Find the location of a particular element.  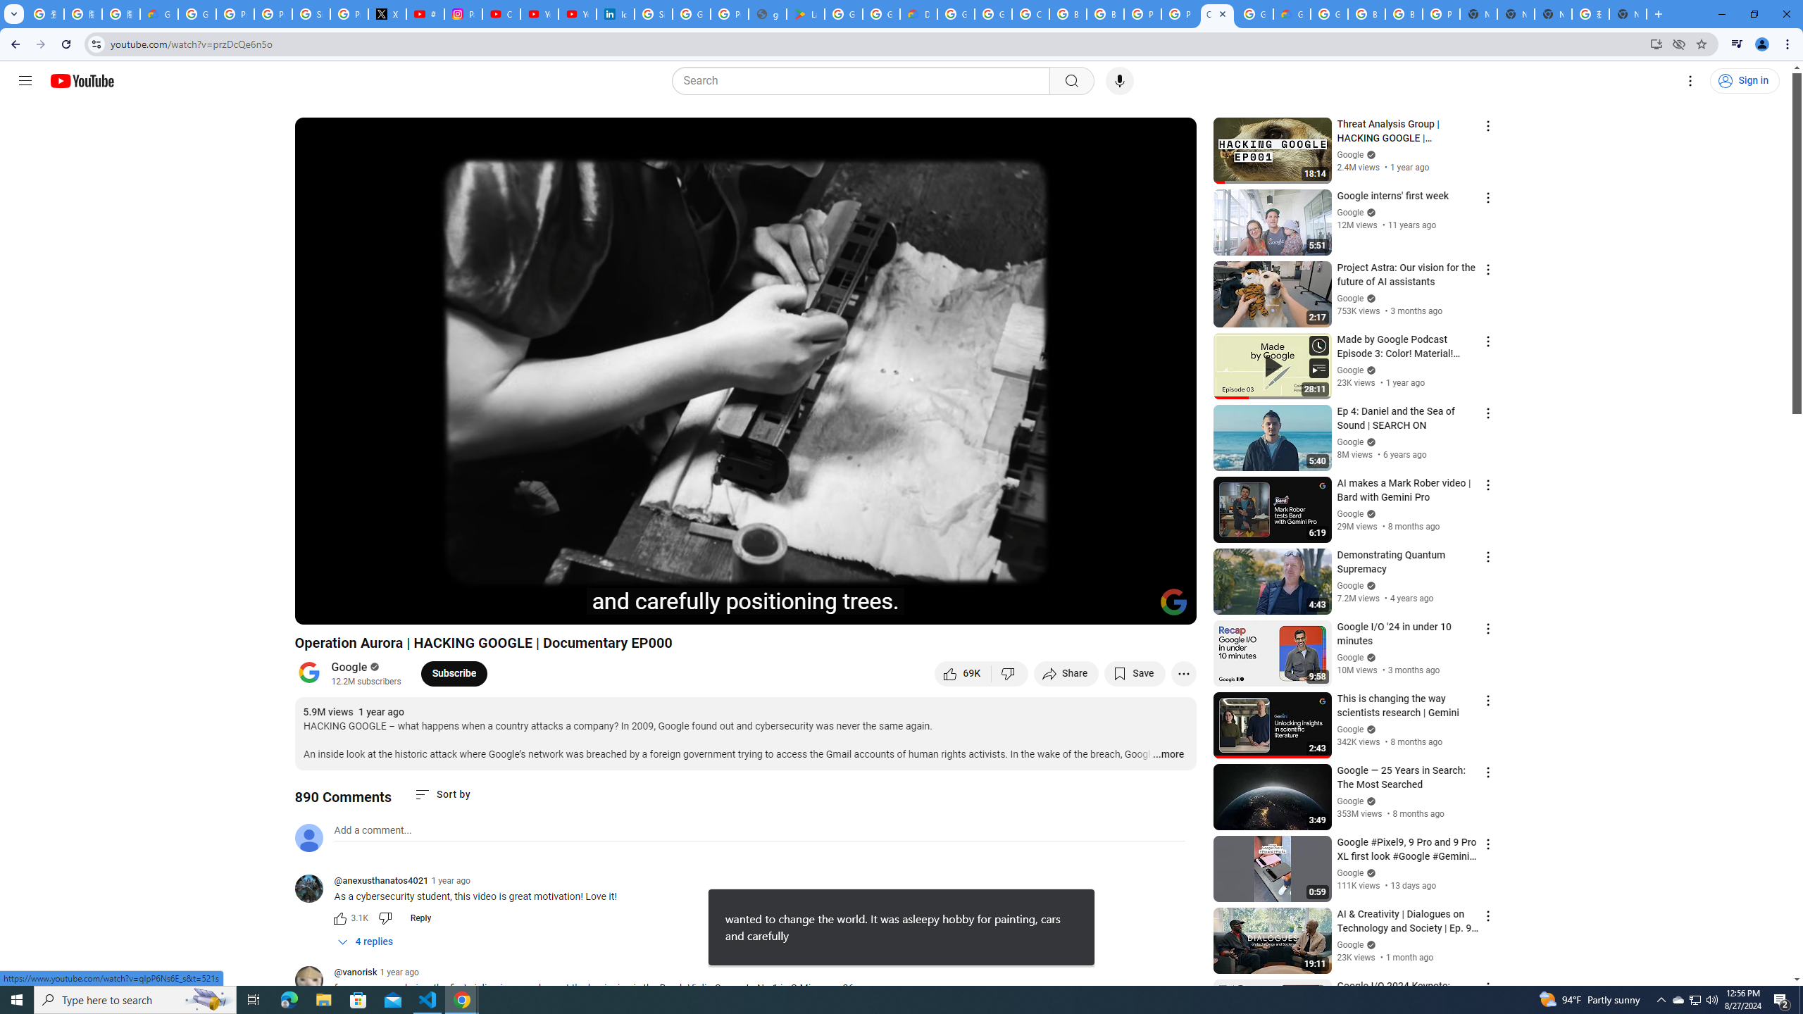

@vanorisk is located at coordinates (314, 982).